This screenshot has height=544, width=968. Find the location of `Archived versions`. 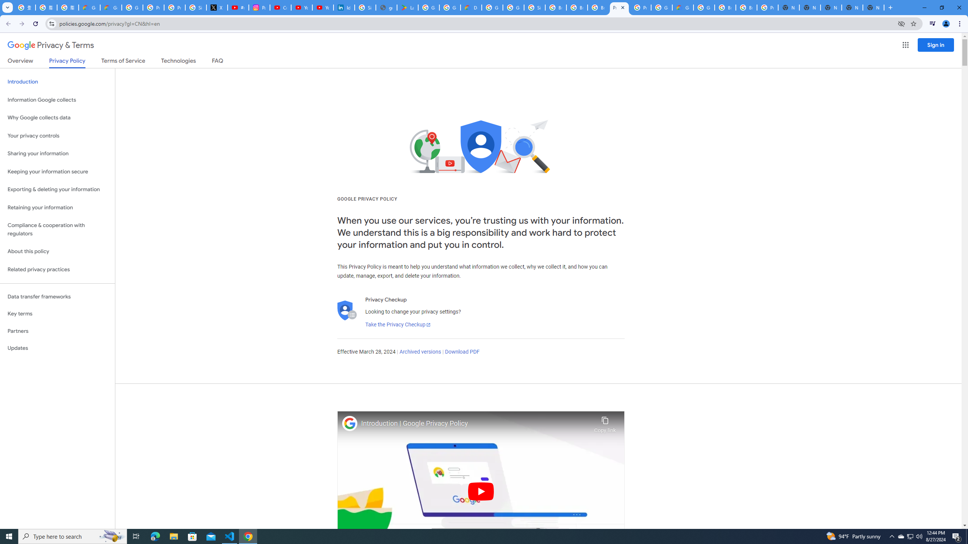

Archived versions is located at coordinates (420, 352).